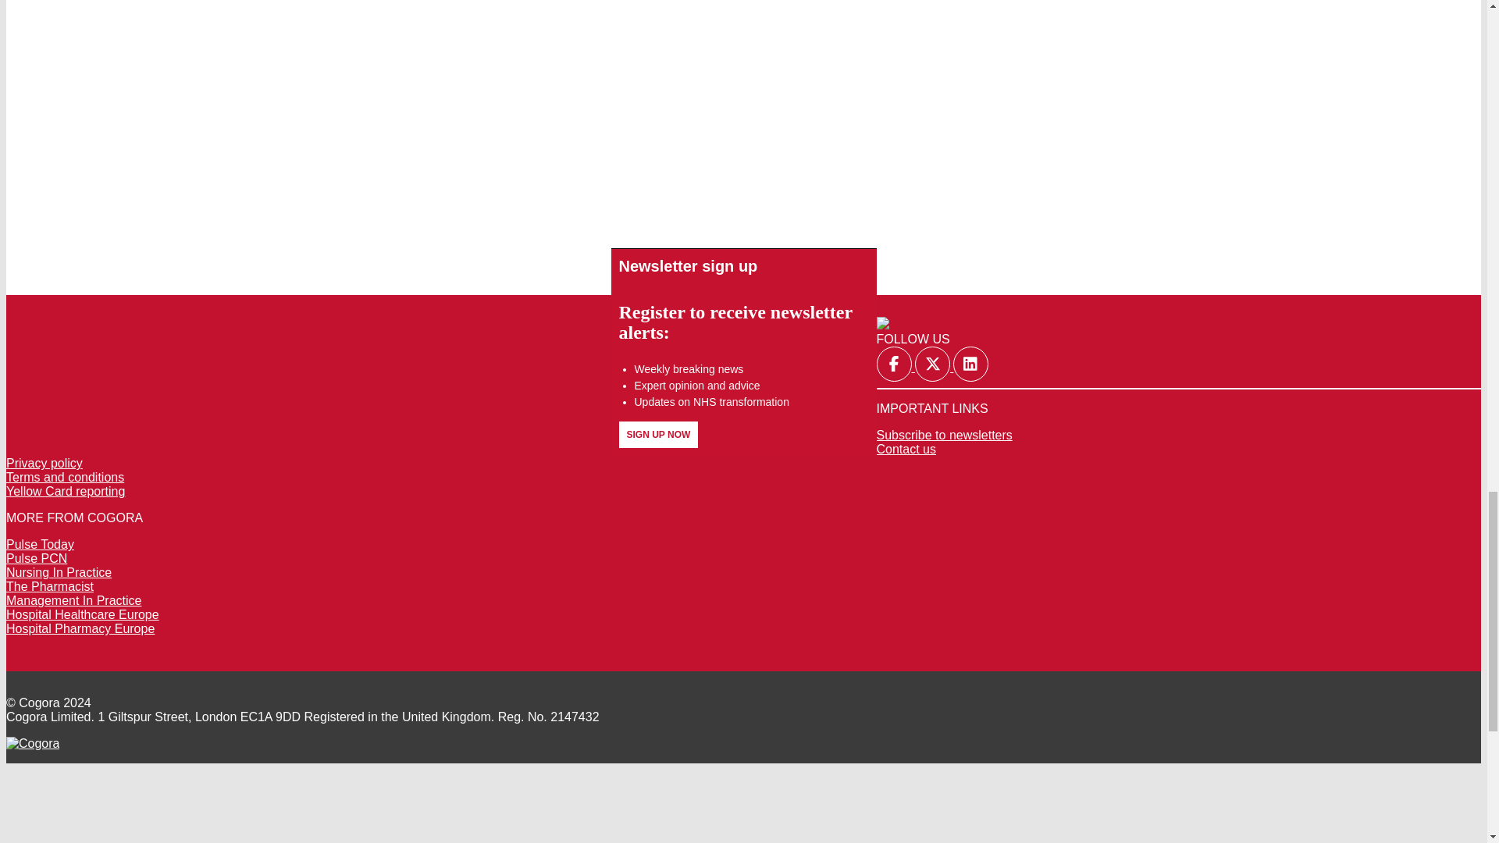  Describe the element at coordinates (49, 587) in the screenshot. I see `The Pharmacist` at that location.